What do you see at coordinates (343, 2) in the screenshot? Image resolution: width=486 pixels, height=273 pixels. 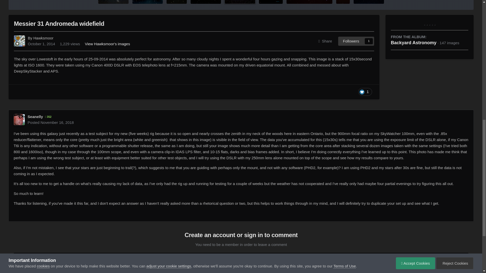 I see `View the image Supernova SN 2014J In M82` at bounding box center [343, 2].